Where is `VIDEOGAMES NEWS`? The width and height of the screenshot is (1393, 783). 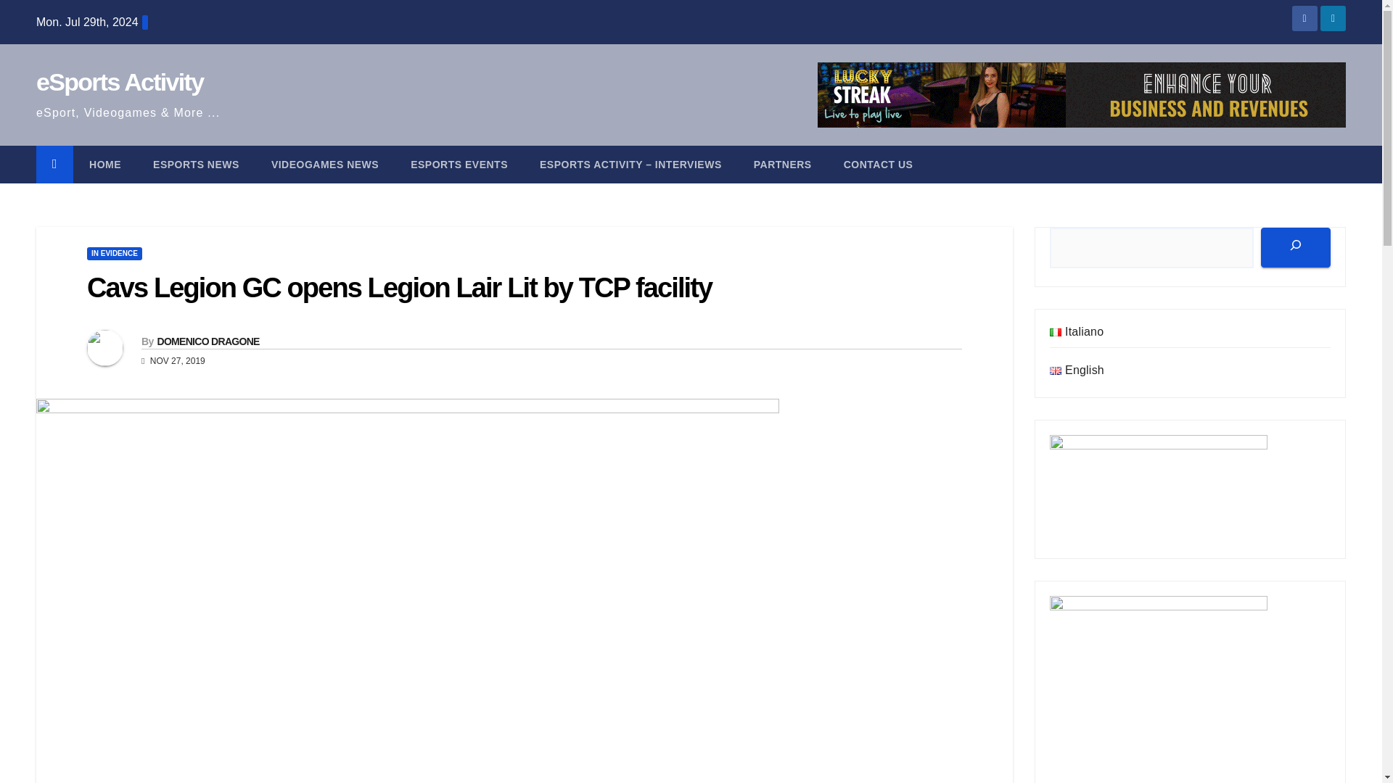 VIDEOGAMES NEWS is located at coordinates (324, 164).